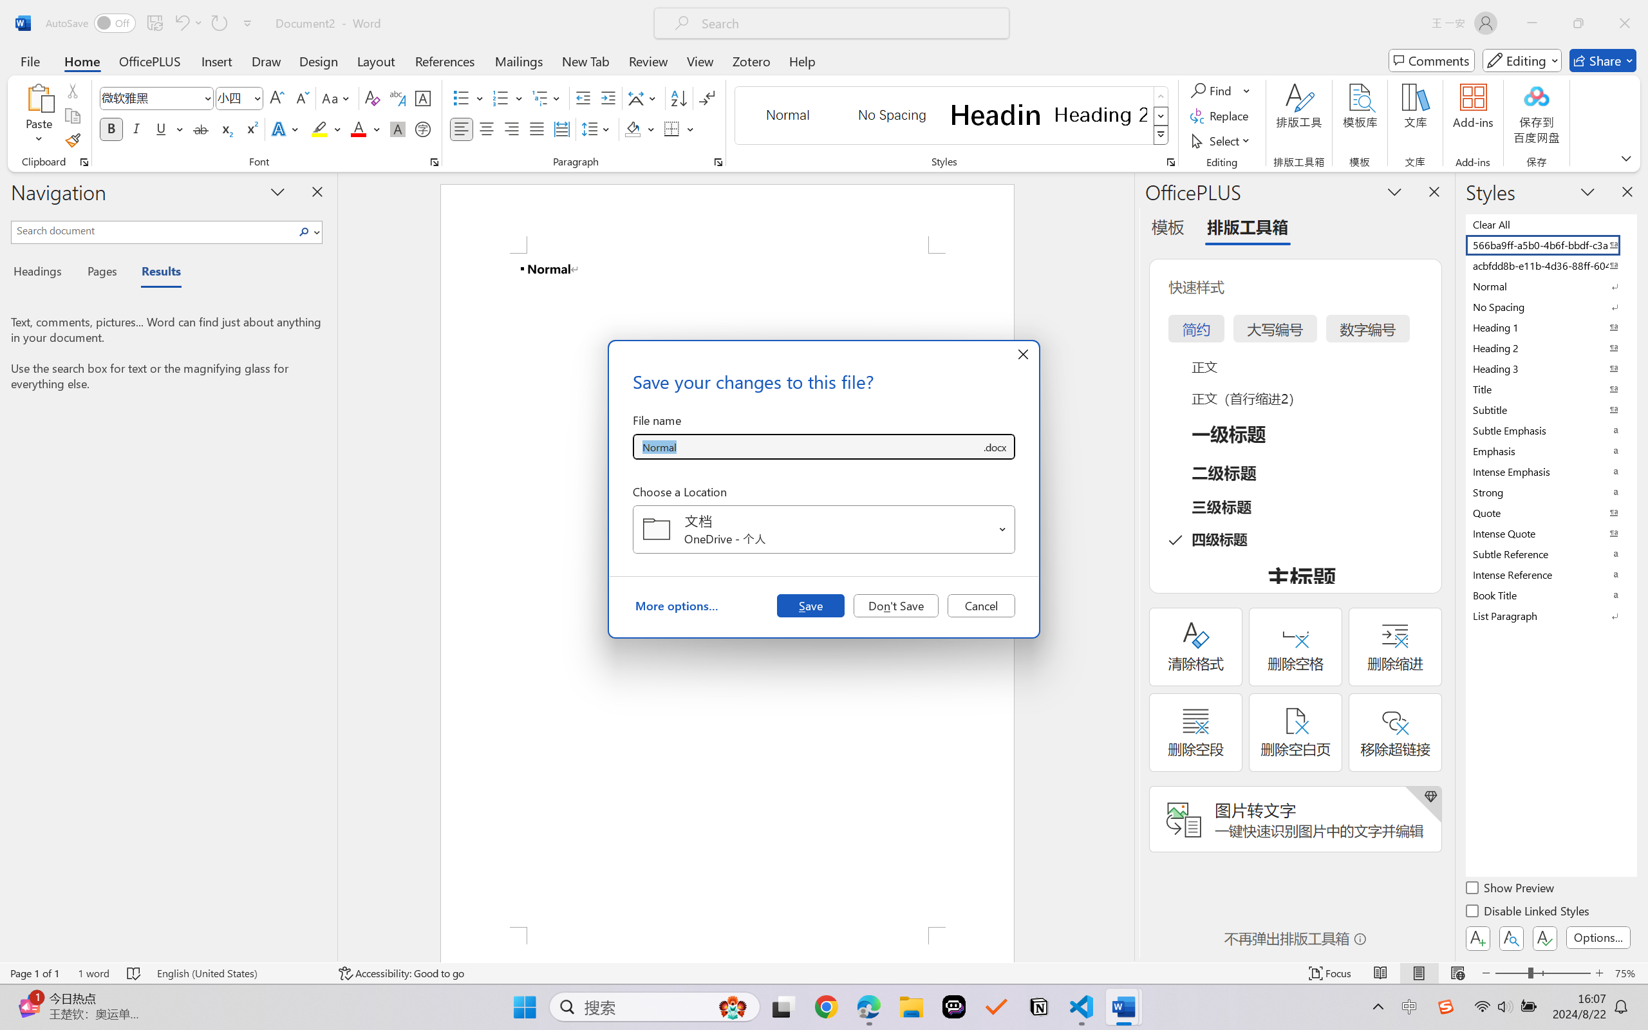  Describe the element at coordinates (519, 61) in the screenshot. I see `Mailings` at that location.